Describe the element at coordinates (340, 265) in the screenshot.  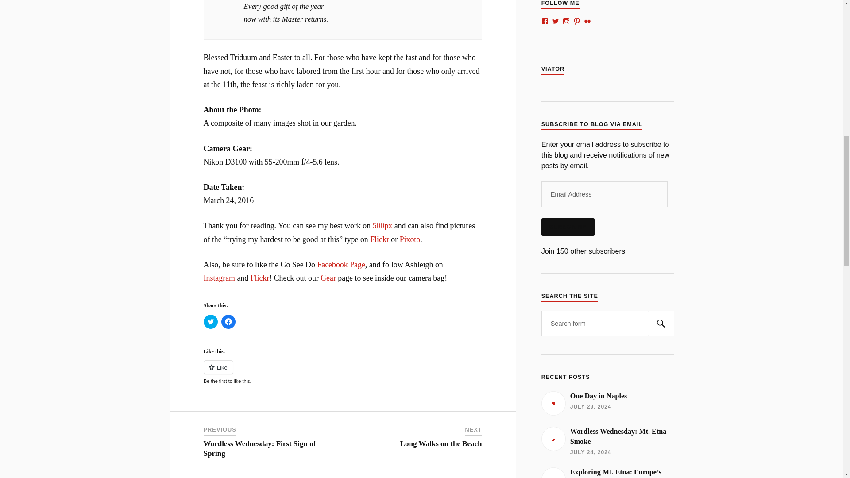
I see ` Facebook Page` at that location.